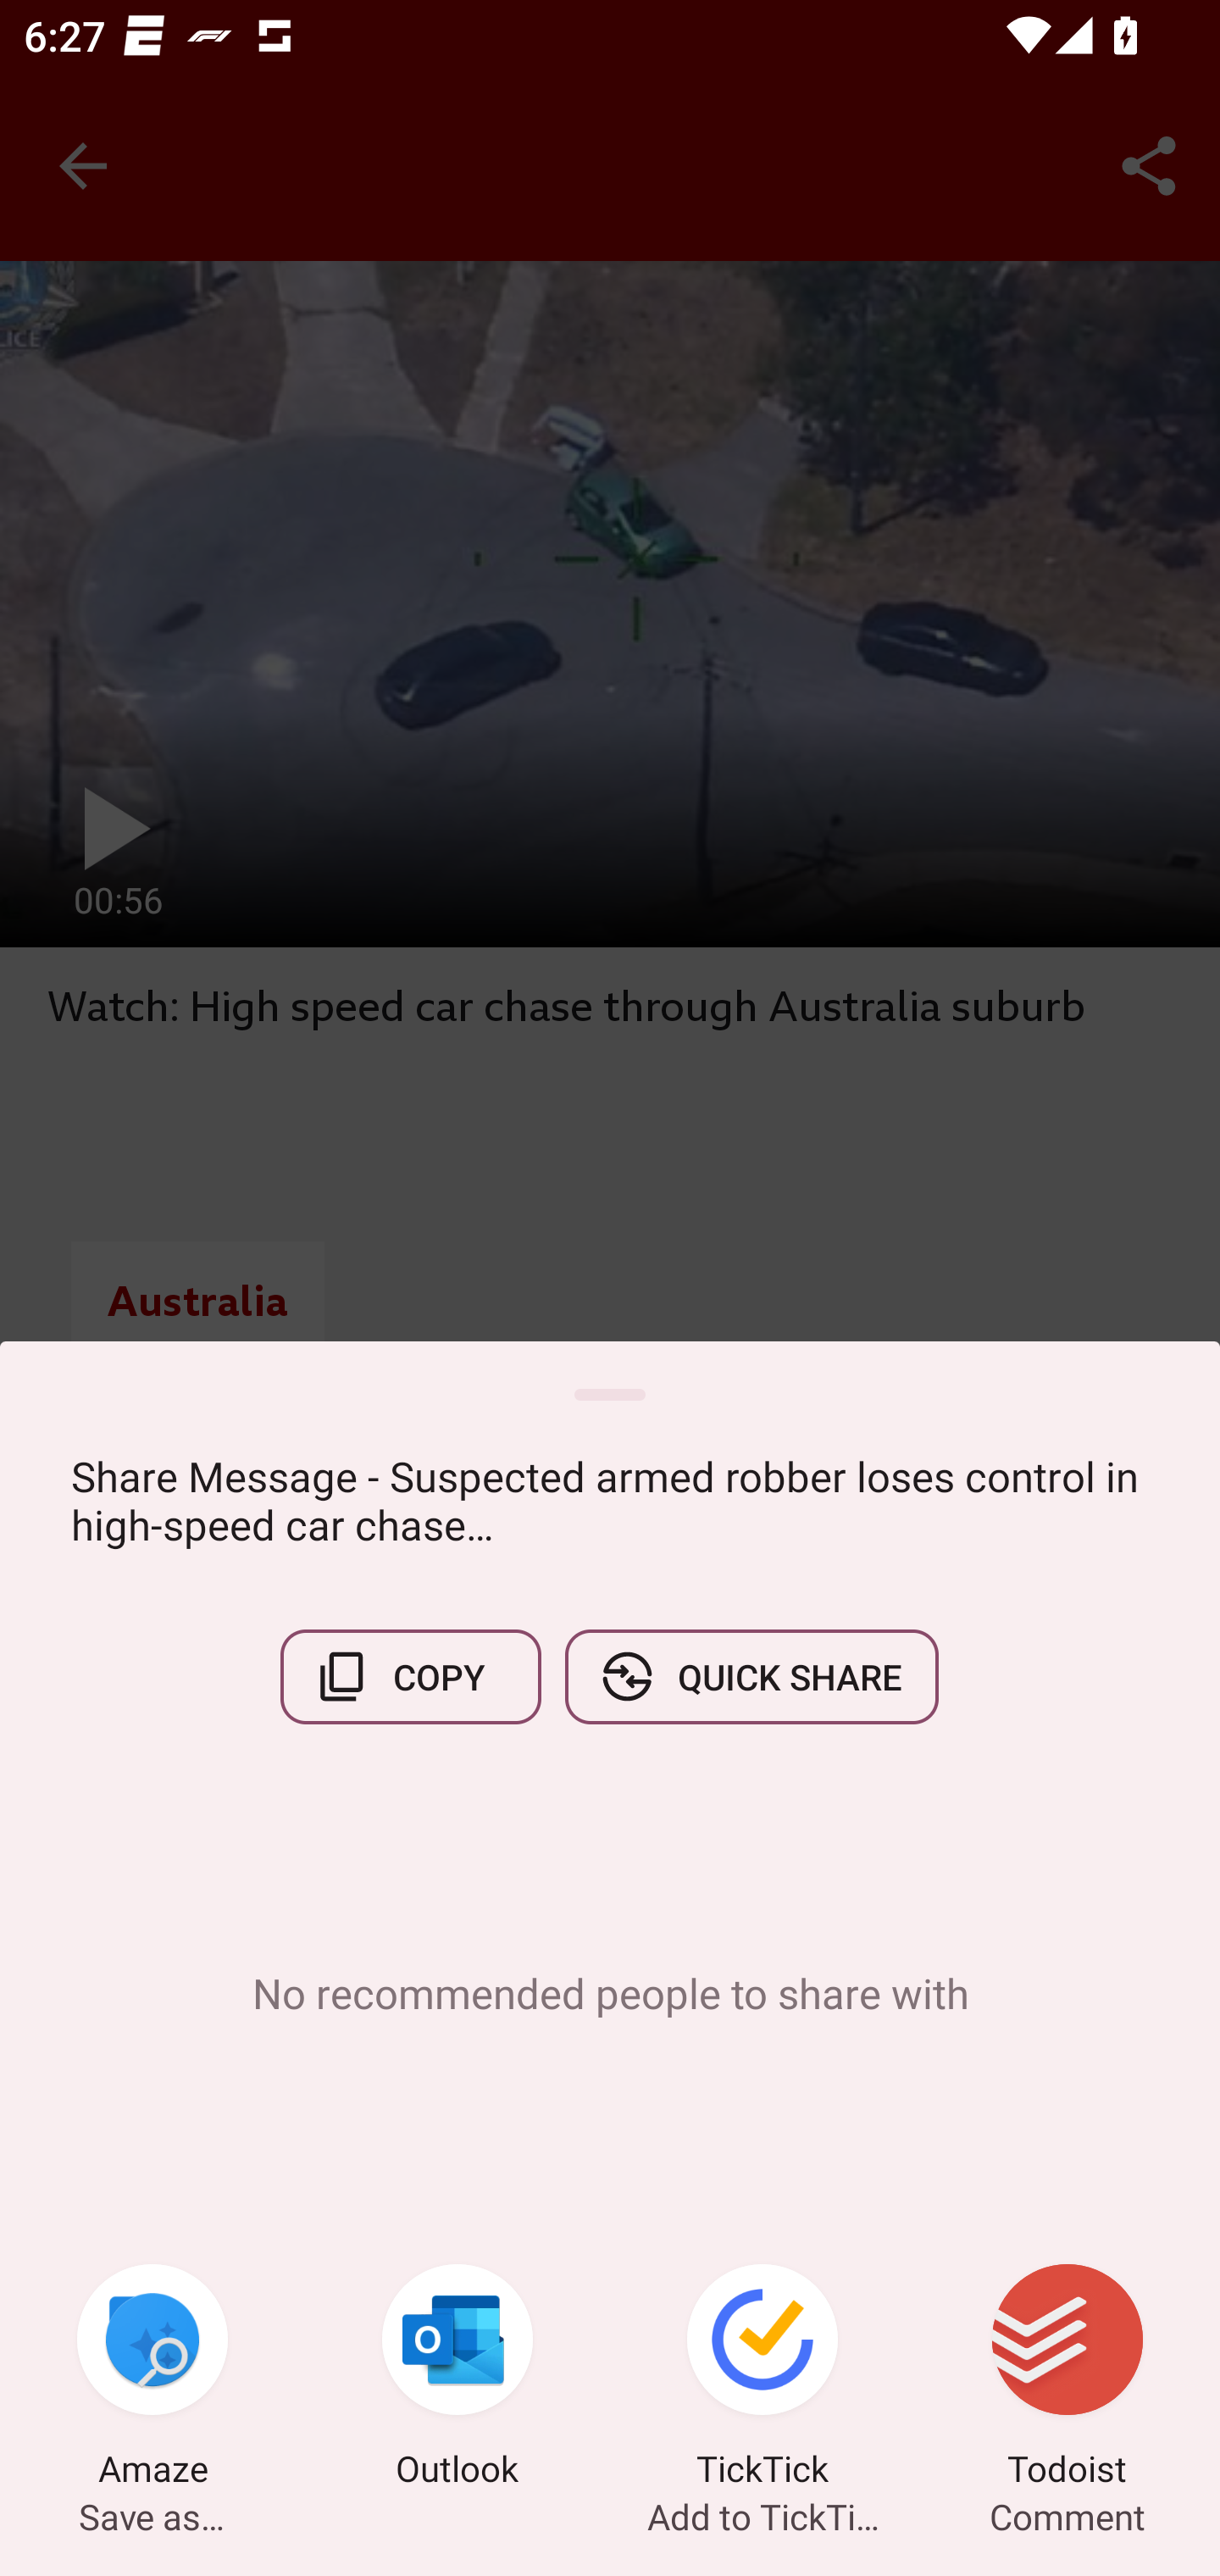  I want to click on Todoist Comment, so click(1067, 2379).